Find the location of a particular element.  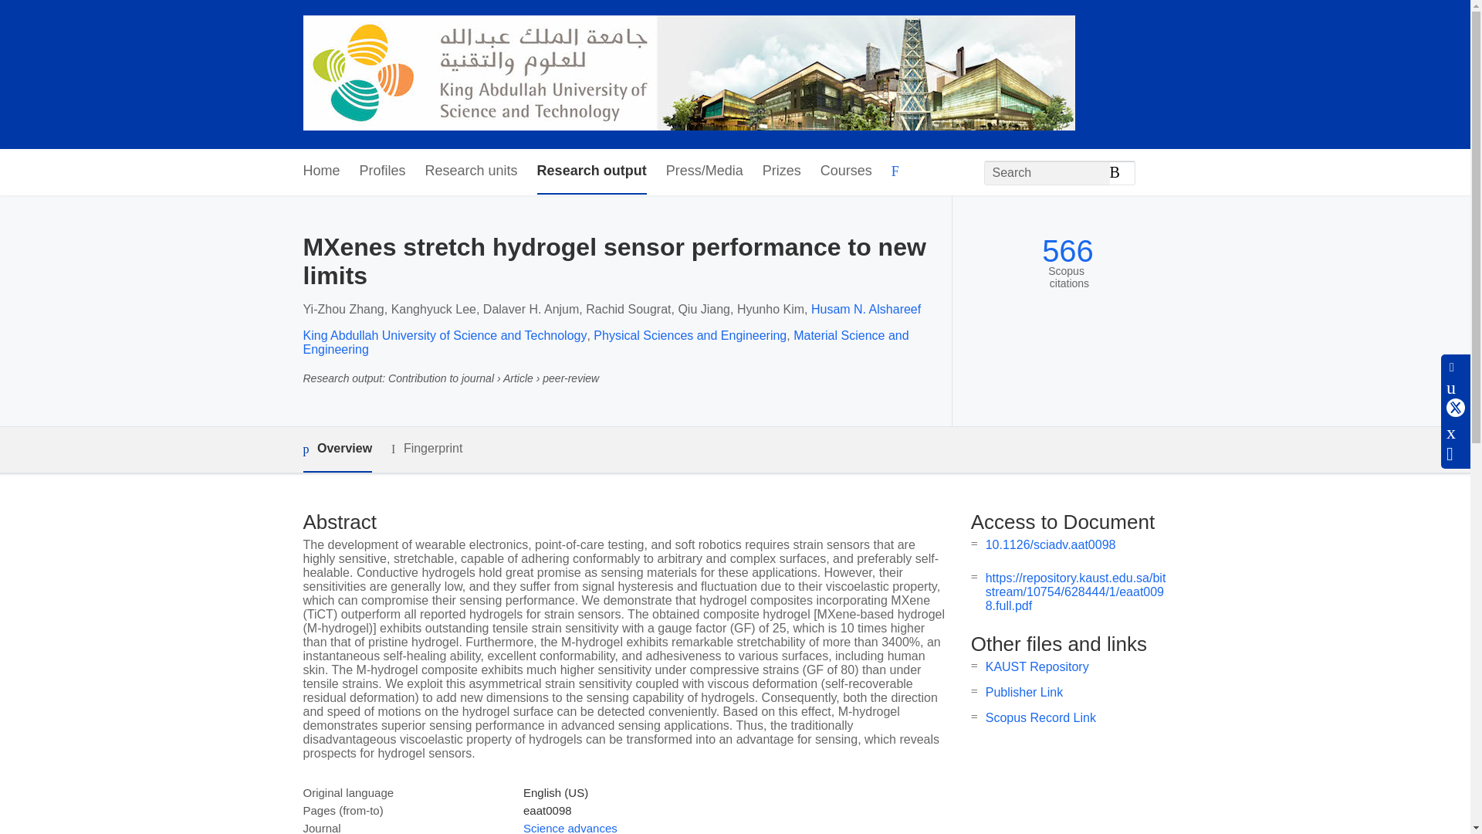

Fingerprint is located at coordinates (426, 449).